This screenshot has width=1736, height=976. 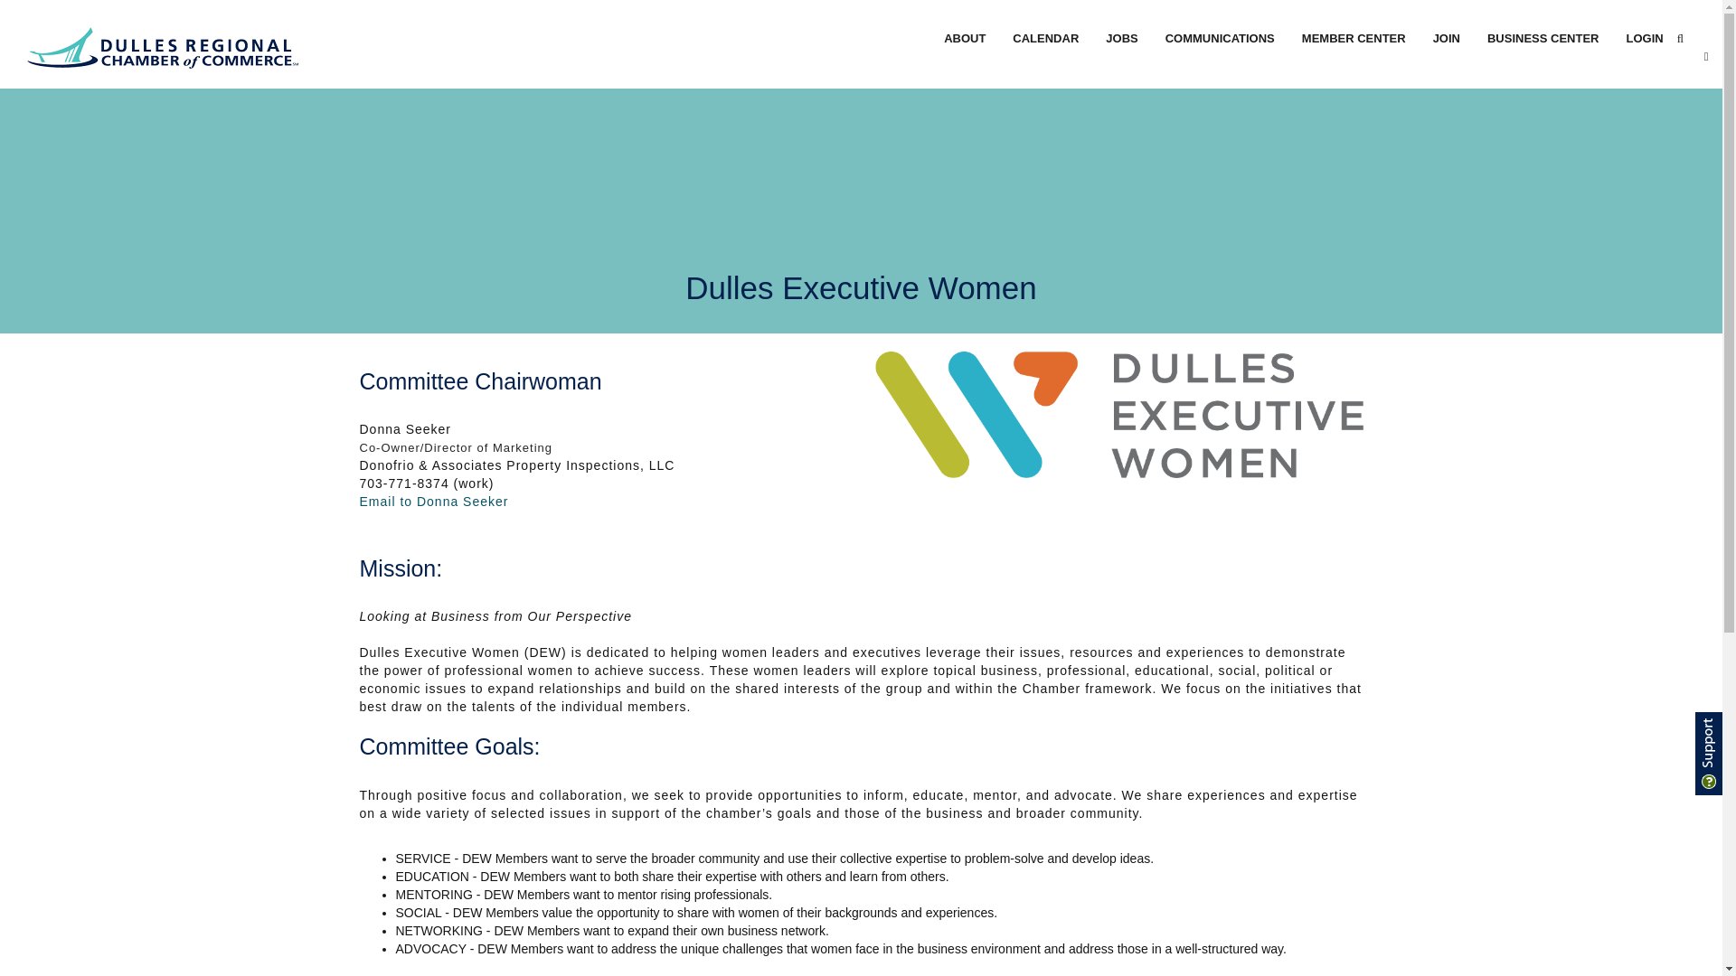 I want to click on JOBS, so click(x=1121, y=38).